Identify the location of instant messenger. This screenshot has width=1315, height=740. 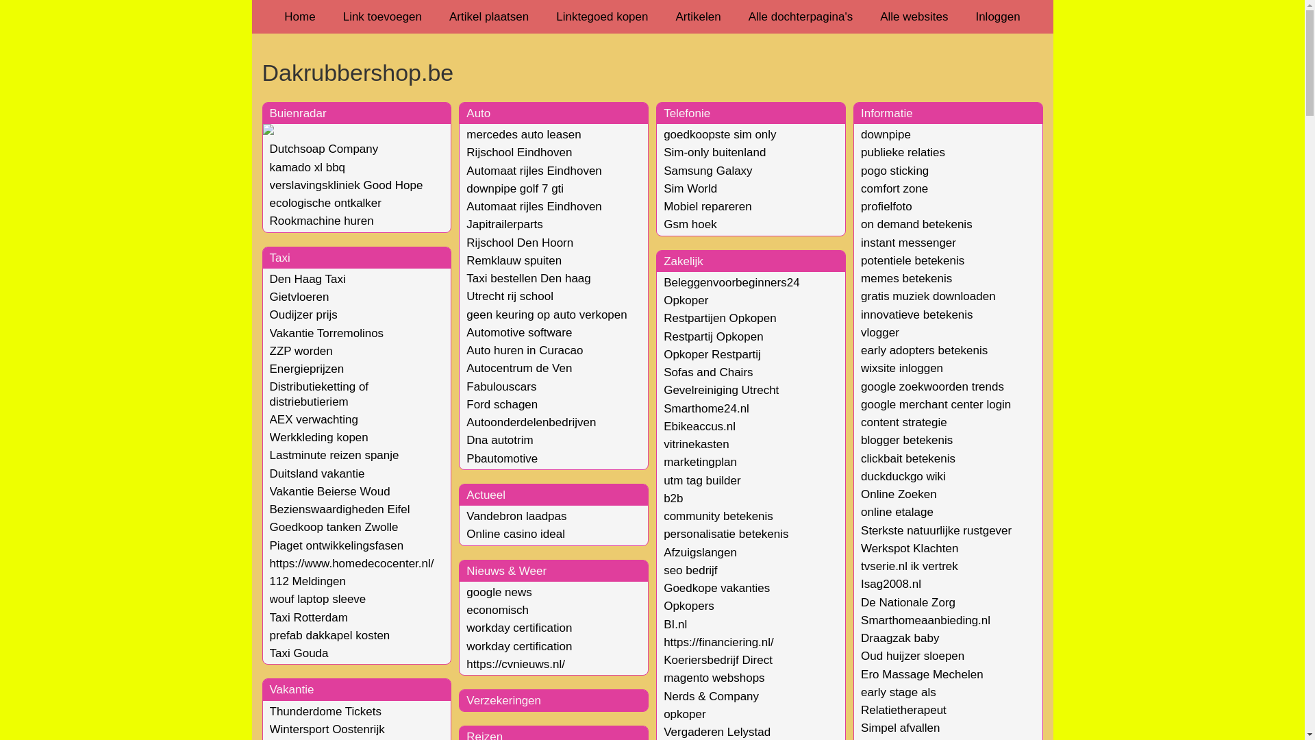
(908, 243).